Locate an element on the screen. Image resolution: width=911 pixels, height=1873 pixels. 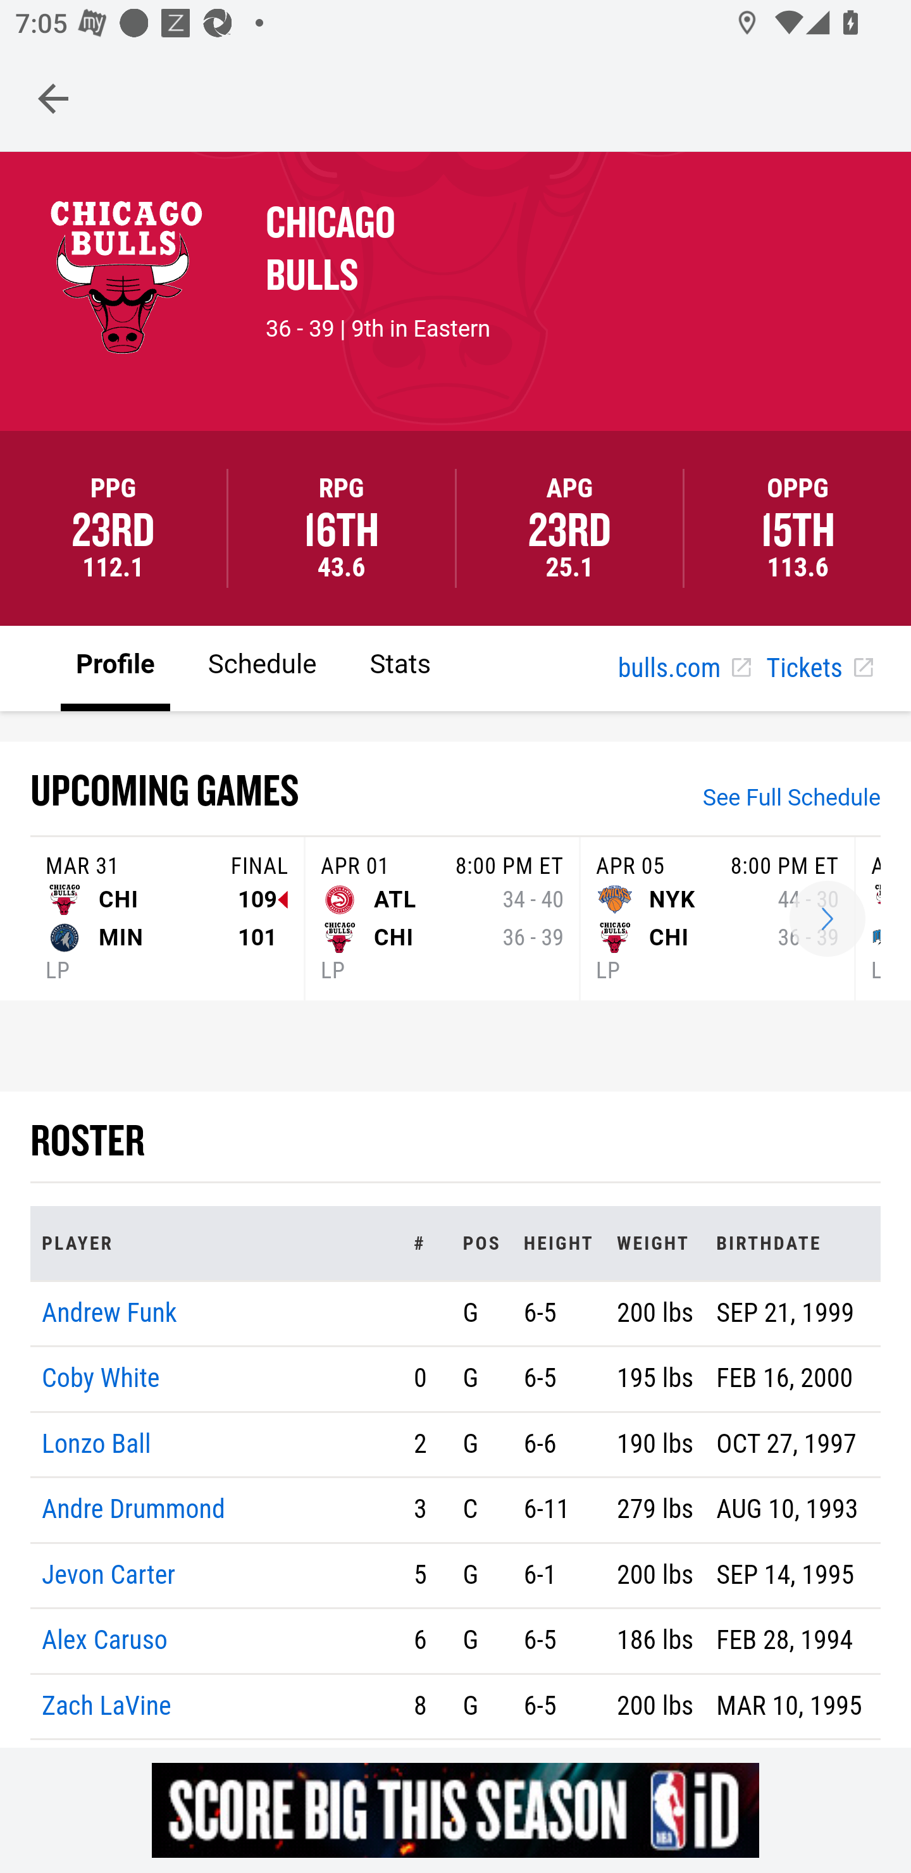
See Full Schedule is located at coordinates (791, 800).